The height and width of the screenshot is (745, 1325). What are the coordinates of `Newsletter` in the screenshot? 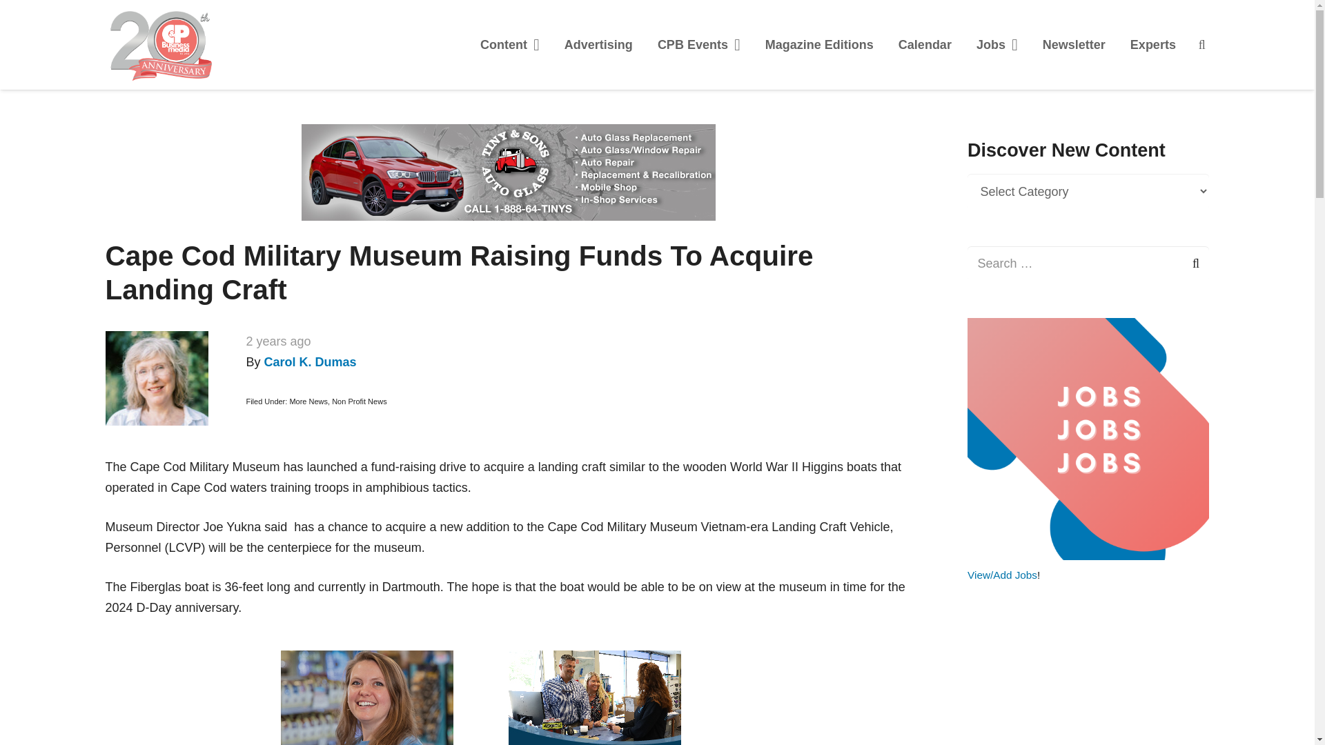 It's located at (1074, 44).